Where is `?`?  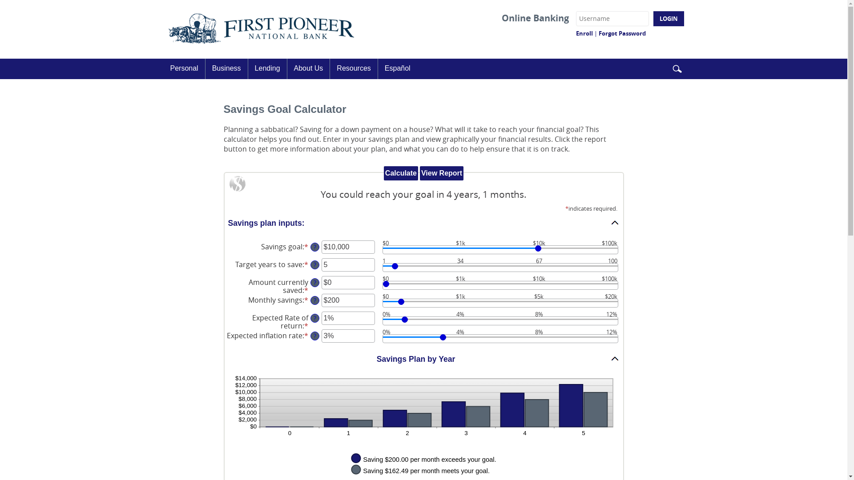
? is located at coordinates (315, 300).